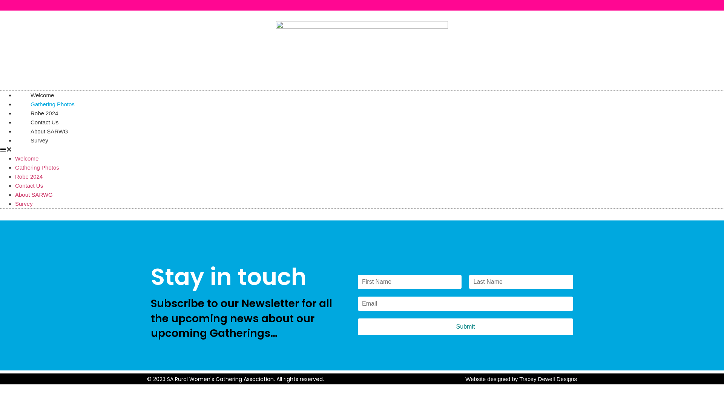  Describe the element at coordinates (24, 203) in the screenshot. I see `Survey` at that location.